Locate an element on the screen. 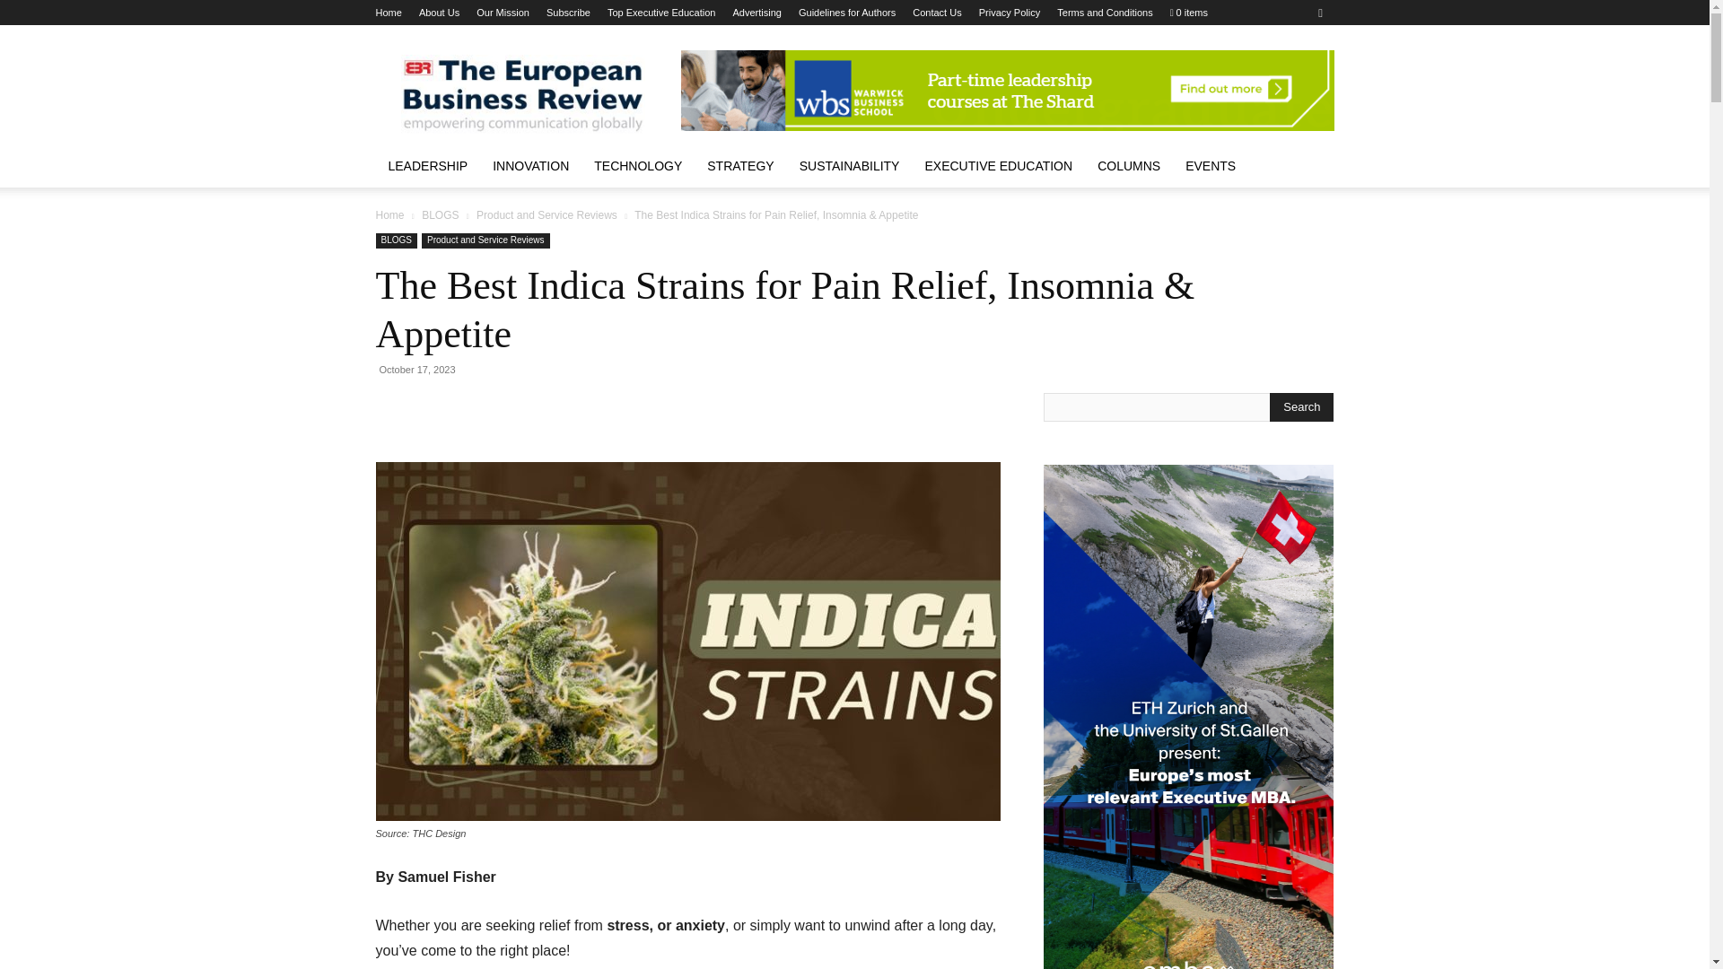 Image resolution: width=1723 pixels, height=969 pixels. Search is located at coordinates (1301, 407).